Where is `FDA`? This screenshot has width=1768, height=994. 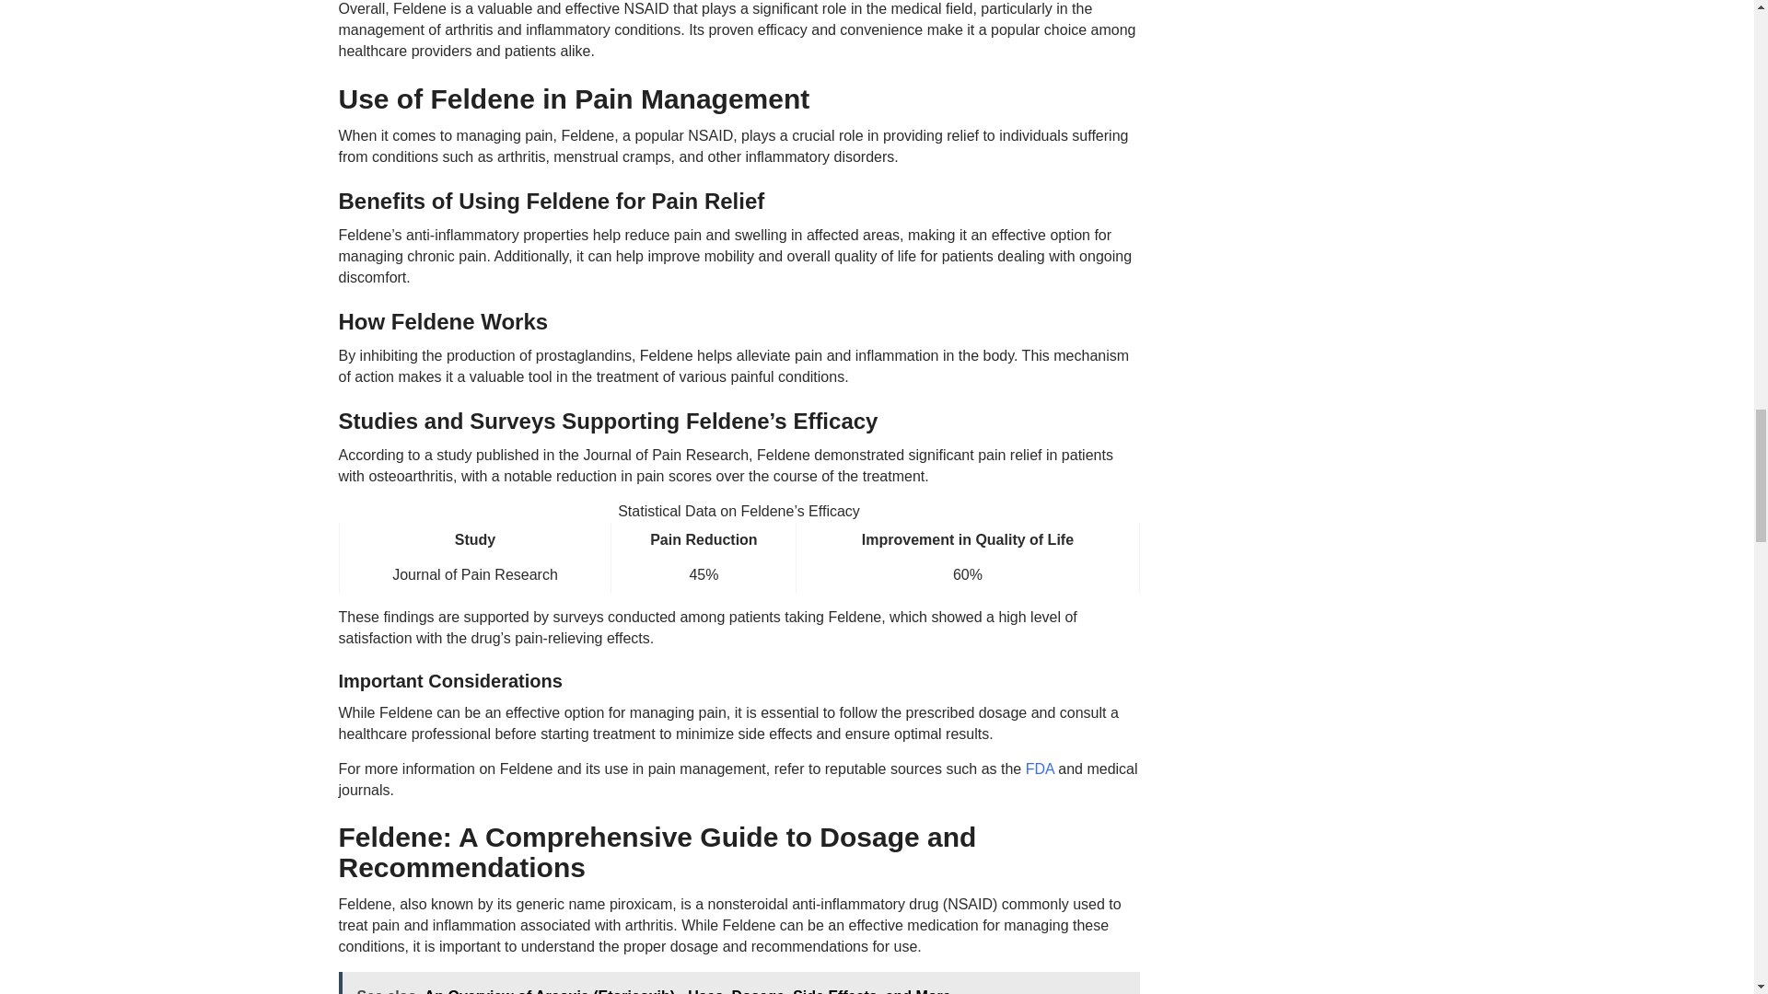
FDA is located at coordinates (1039, 769).